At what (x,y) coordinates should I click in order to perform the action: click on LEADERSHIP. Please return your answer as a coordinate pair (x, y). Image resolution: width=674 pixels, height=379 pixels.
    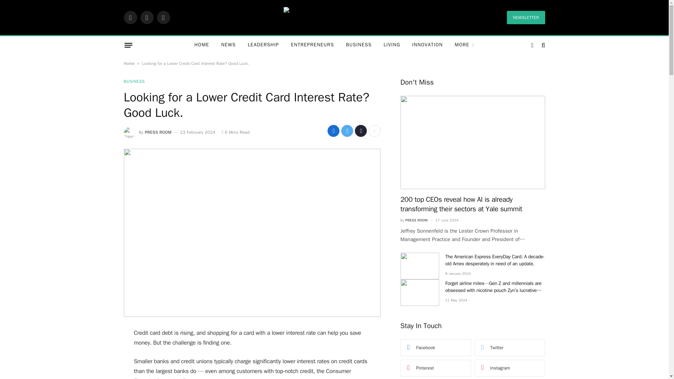
    Looking at the image, I should click on (263, 45).